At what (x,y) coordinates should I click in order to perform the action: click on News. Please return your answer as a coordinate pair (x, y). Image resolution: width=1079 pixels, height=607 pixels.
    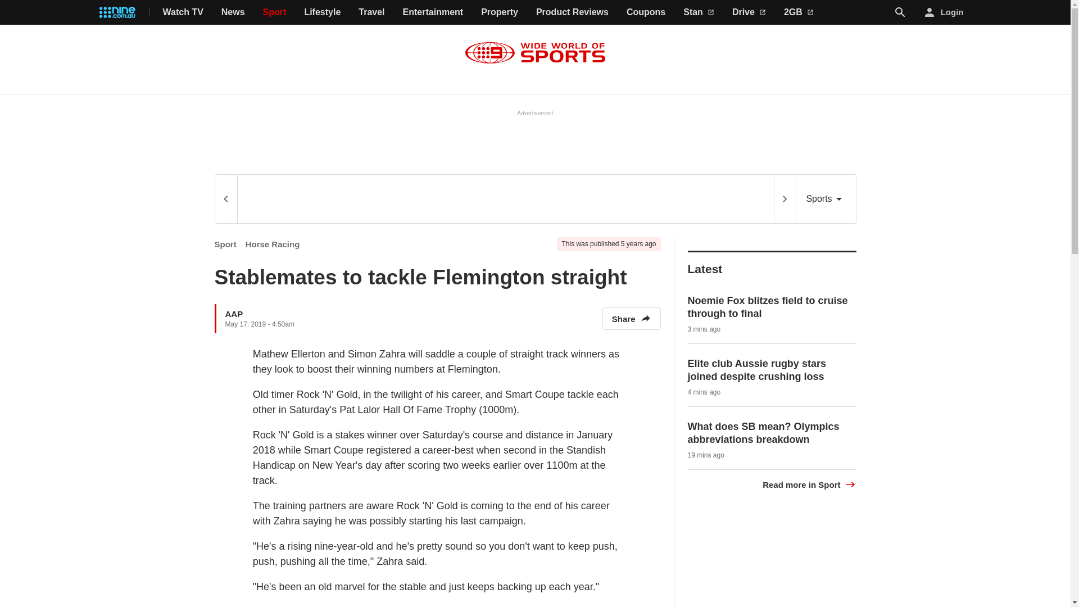
    Looking at the image, I should click on (233, 12).